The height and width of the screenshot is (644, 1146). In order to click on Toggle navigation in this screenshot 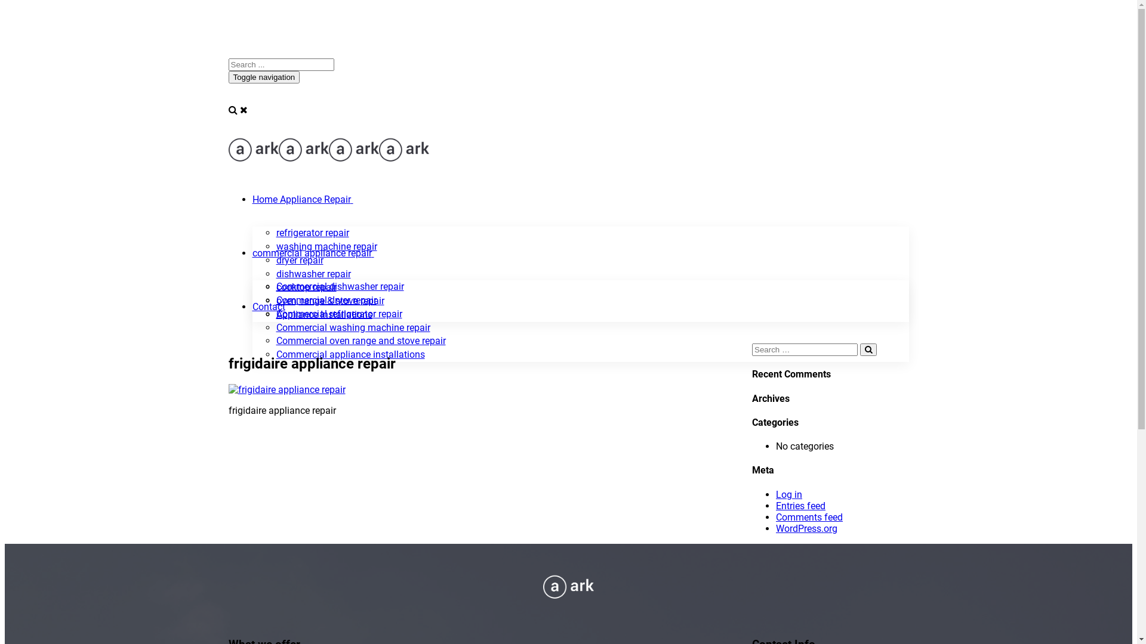, I will do `click(264, 78)`.